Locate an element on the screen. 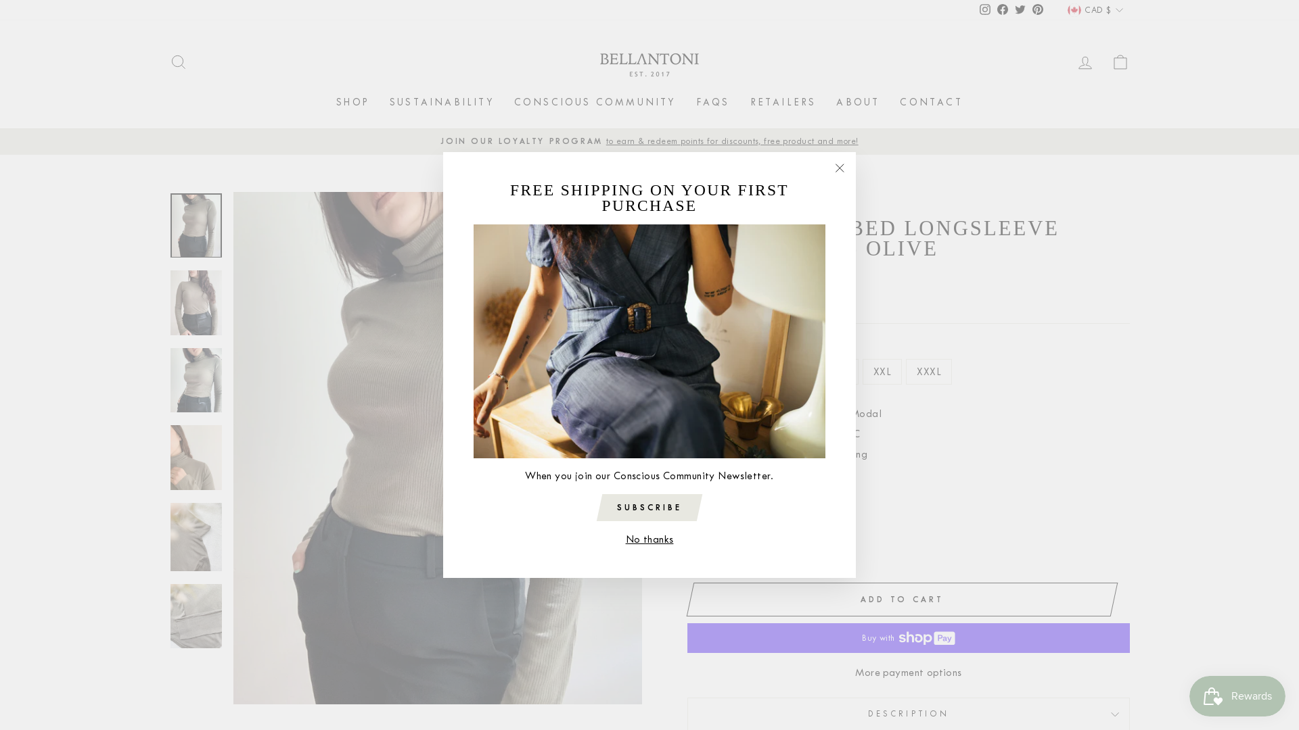  SHOP is located at coordinates (353, 103).